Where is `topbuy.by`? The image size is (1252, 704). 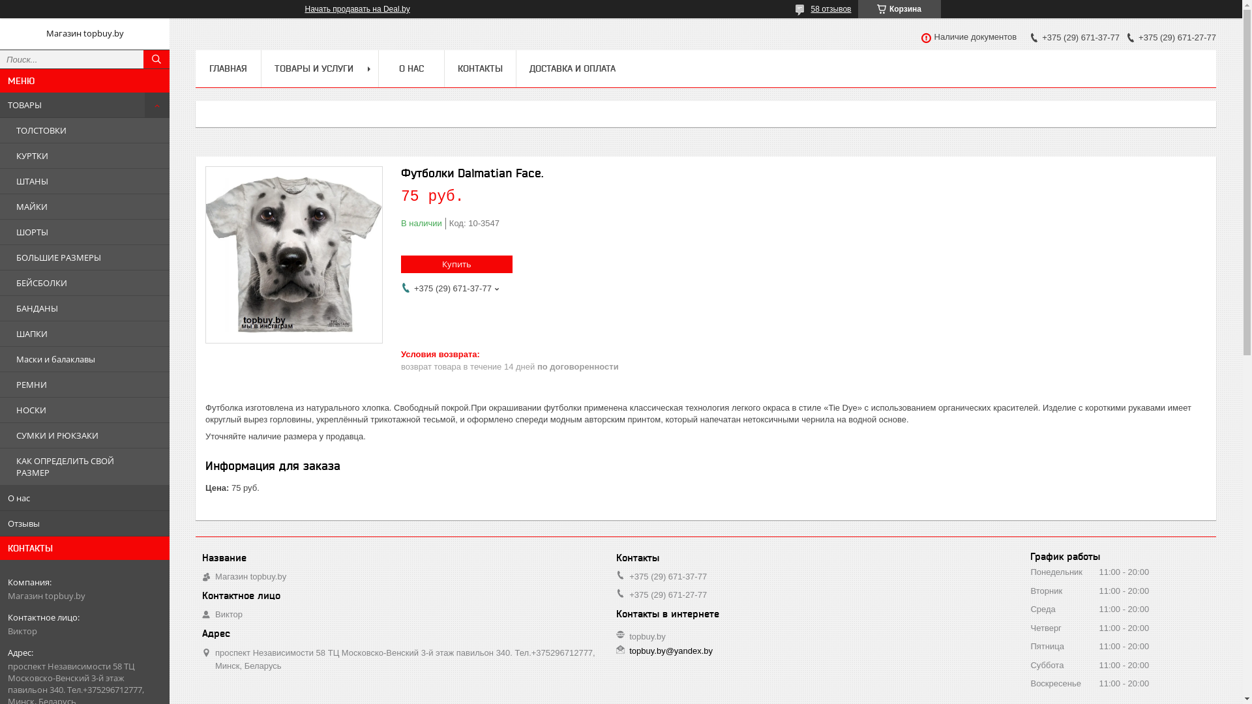
topbuy.by is located at coordinates (647, 636).